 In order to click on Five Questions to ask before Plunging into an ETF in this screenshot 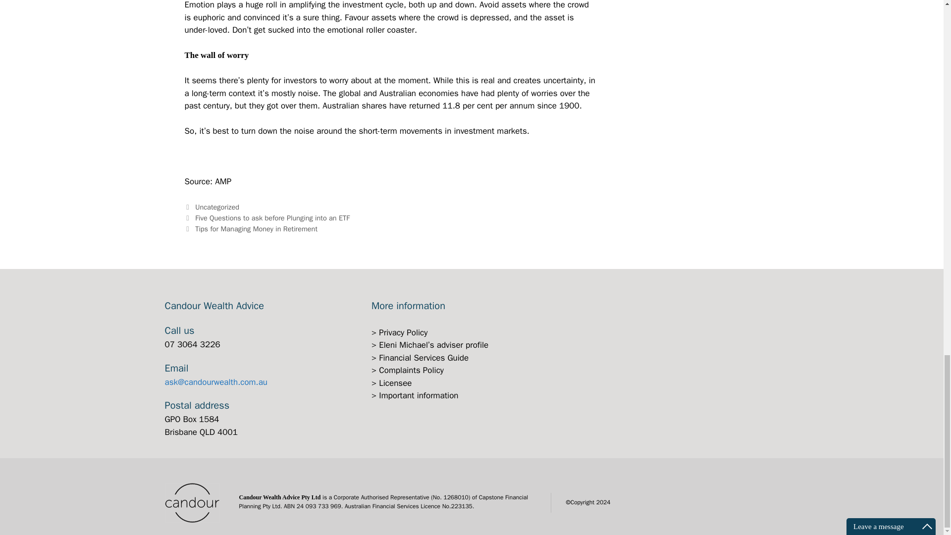, I will do `click(272, 218)`.